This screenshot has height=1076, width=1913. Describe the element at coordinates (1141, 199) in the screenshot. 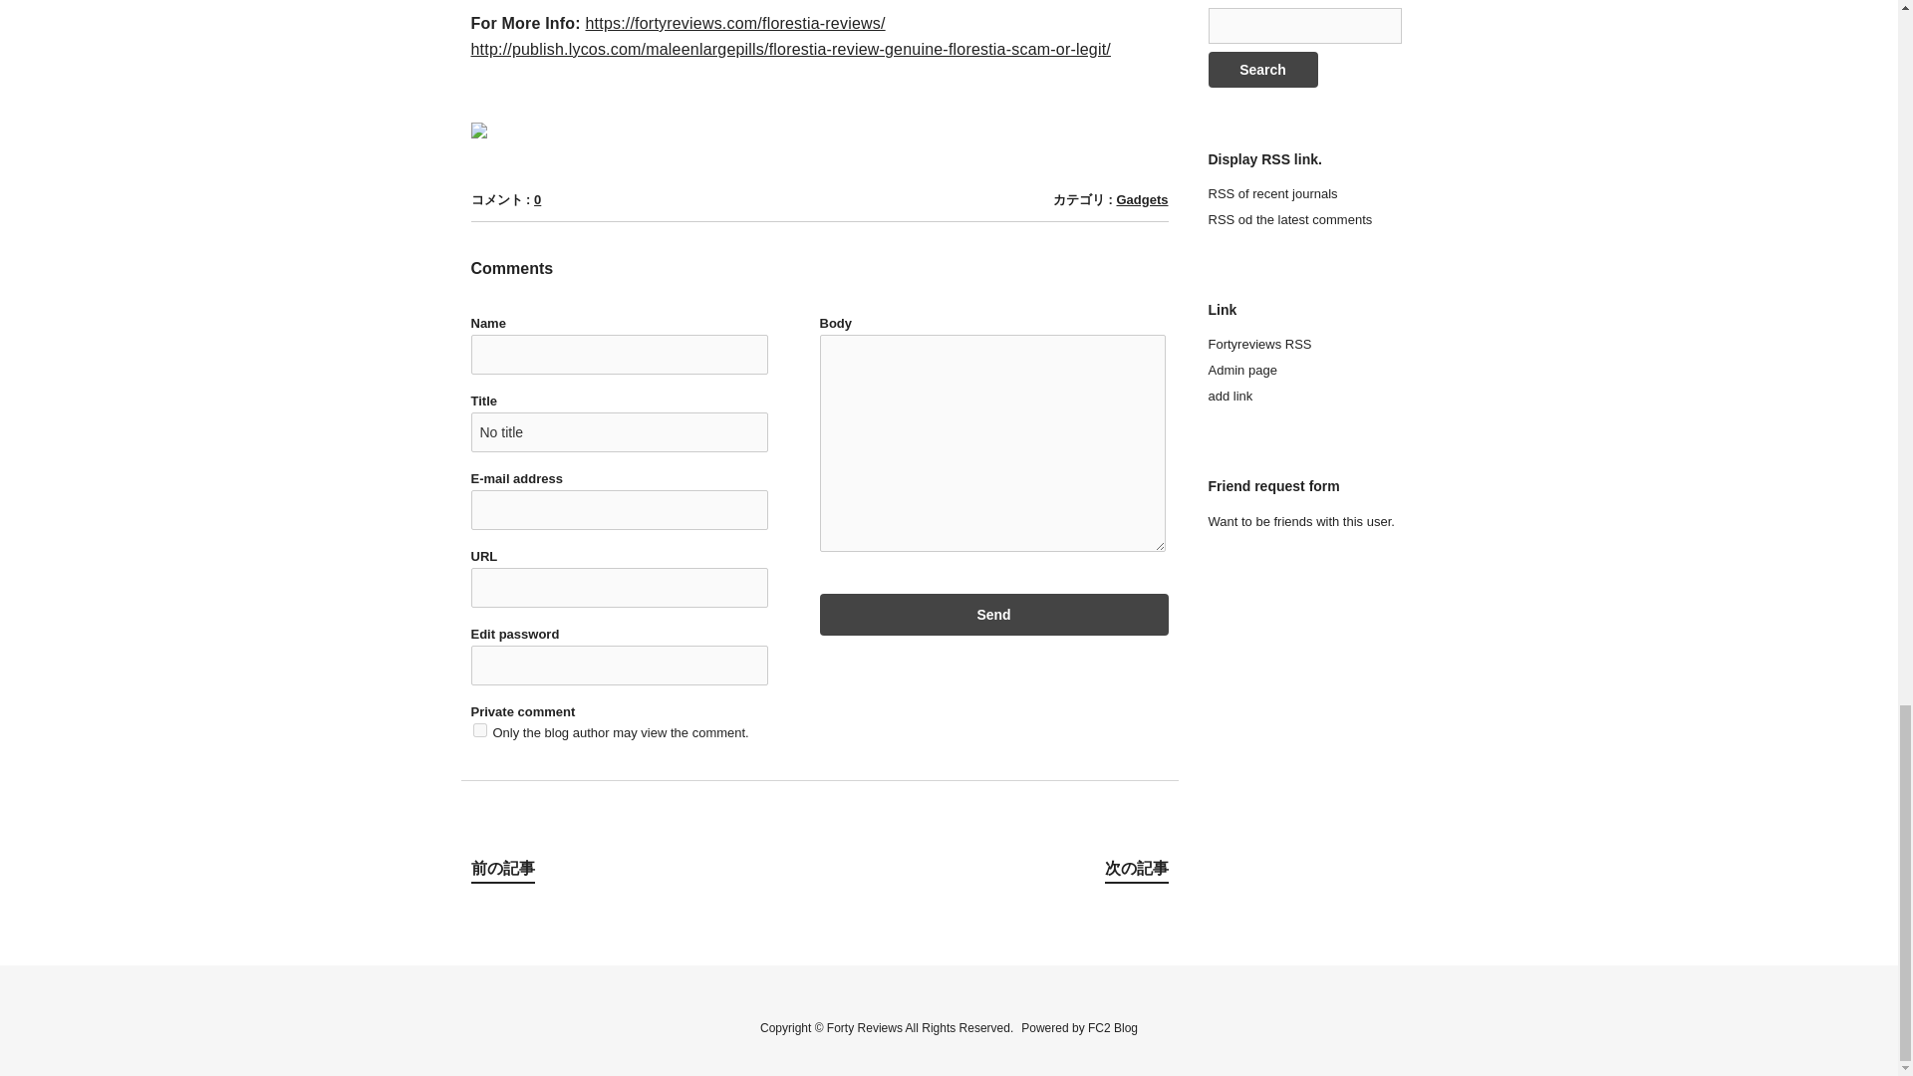

I see `Gadgets` at that location.